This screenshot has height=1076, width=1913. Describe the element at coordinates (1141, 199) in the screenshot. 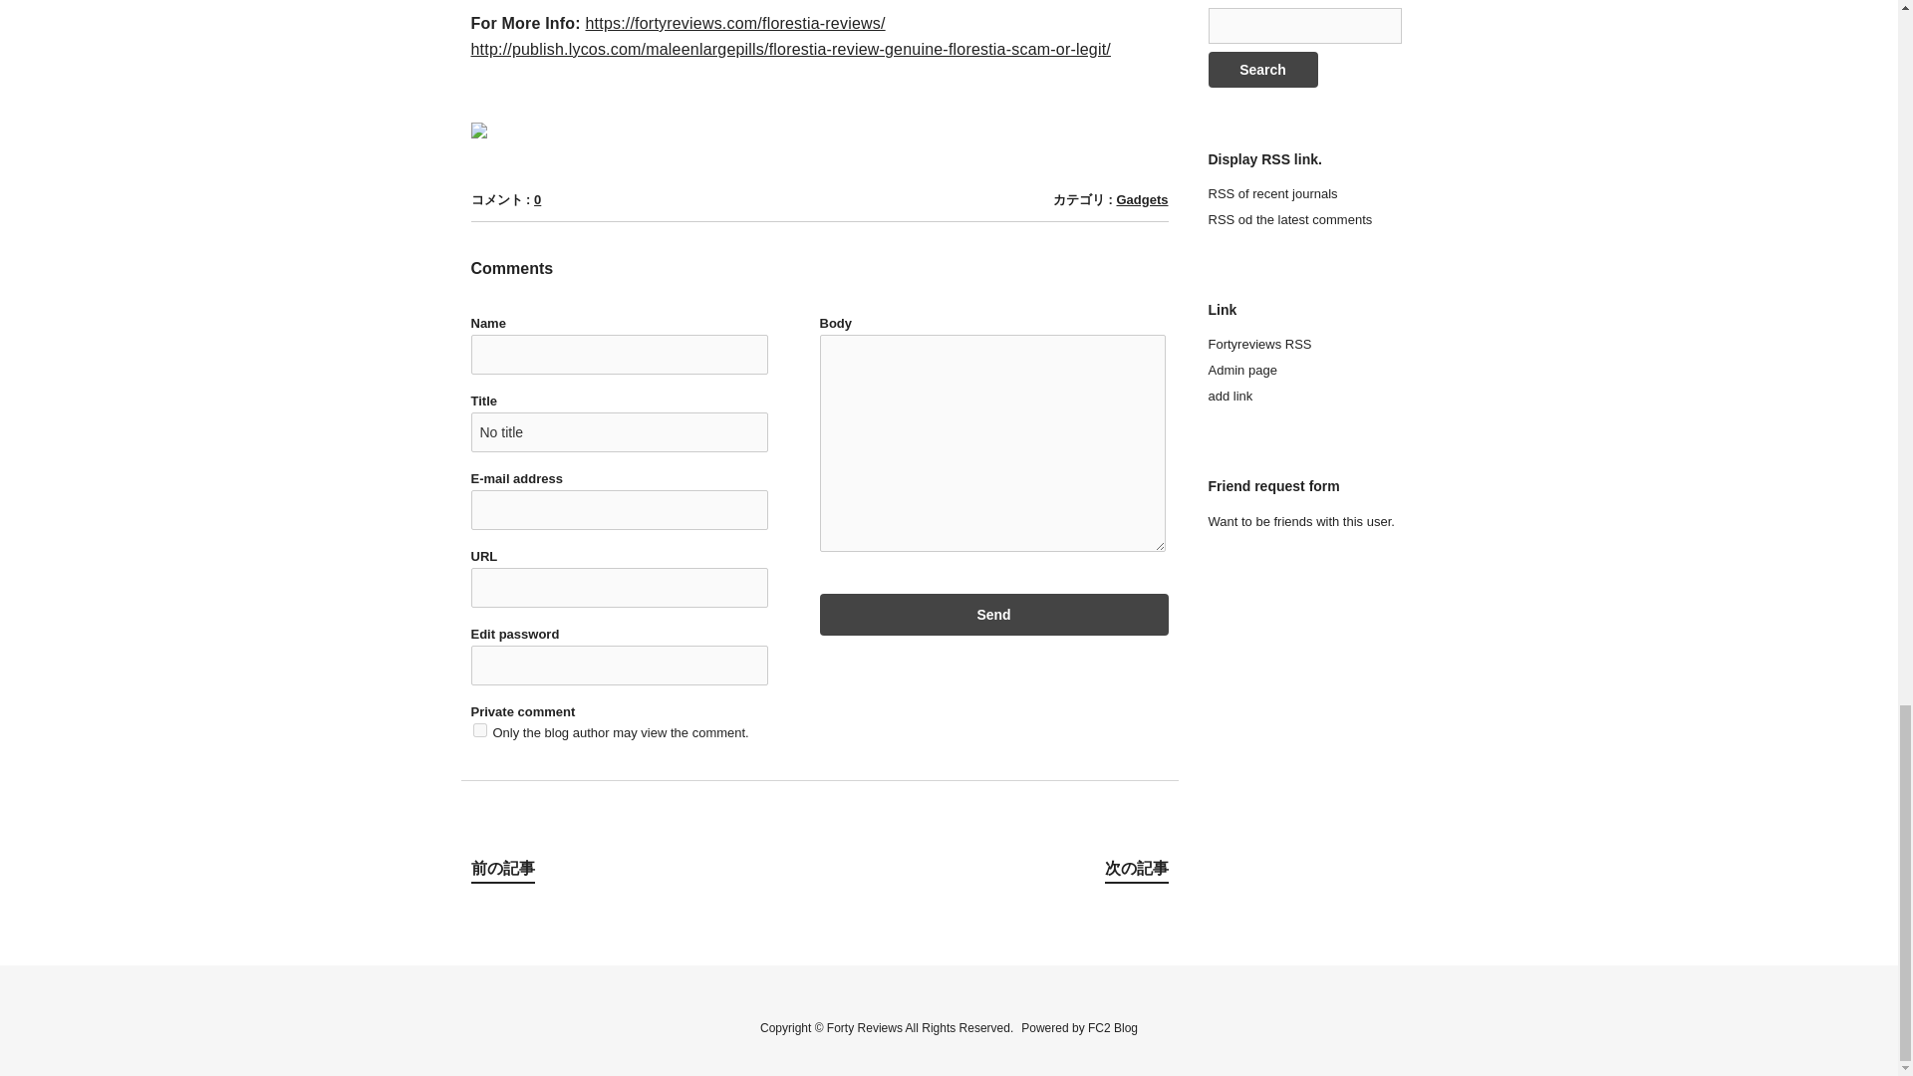

I see `Gadgets` at that location.